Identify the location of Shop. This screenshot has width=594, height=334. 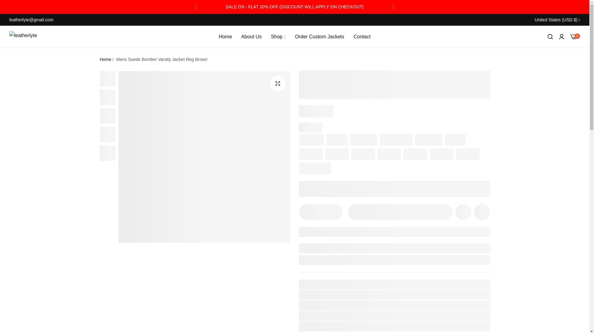
(278, 36).